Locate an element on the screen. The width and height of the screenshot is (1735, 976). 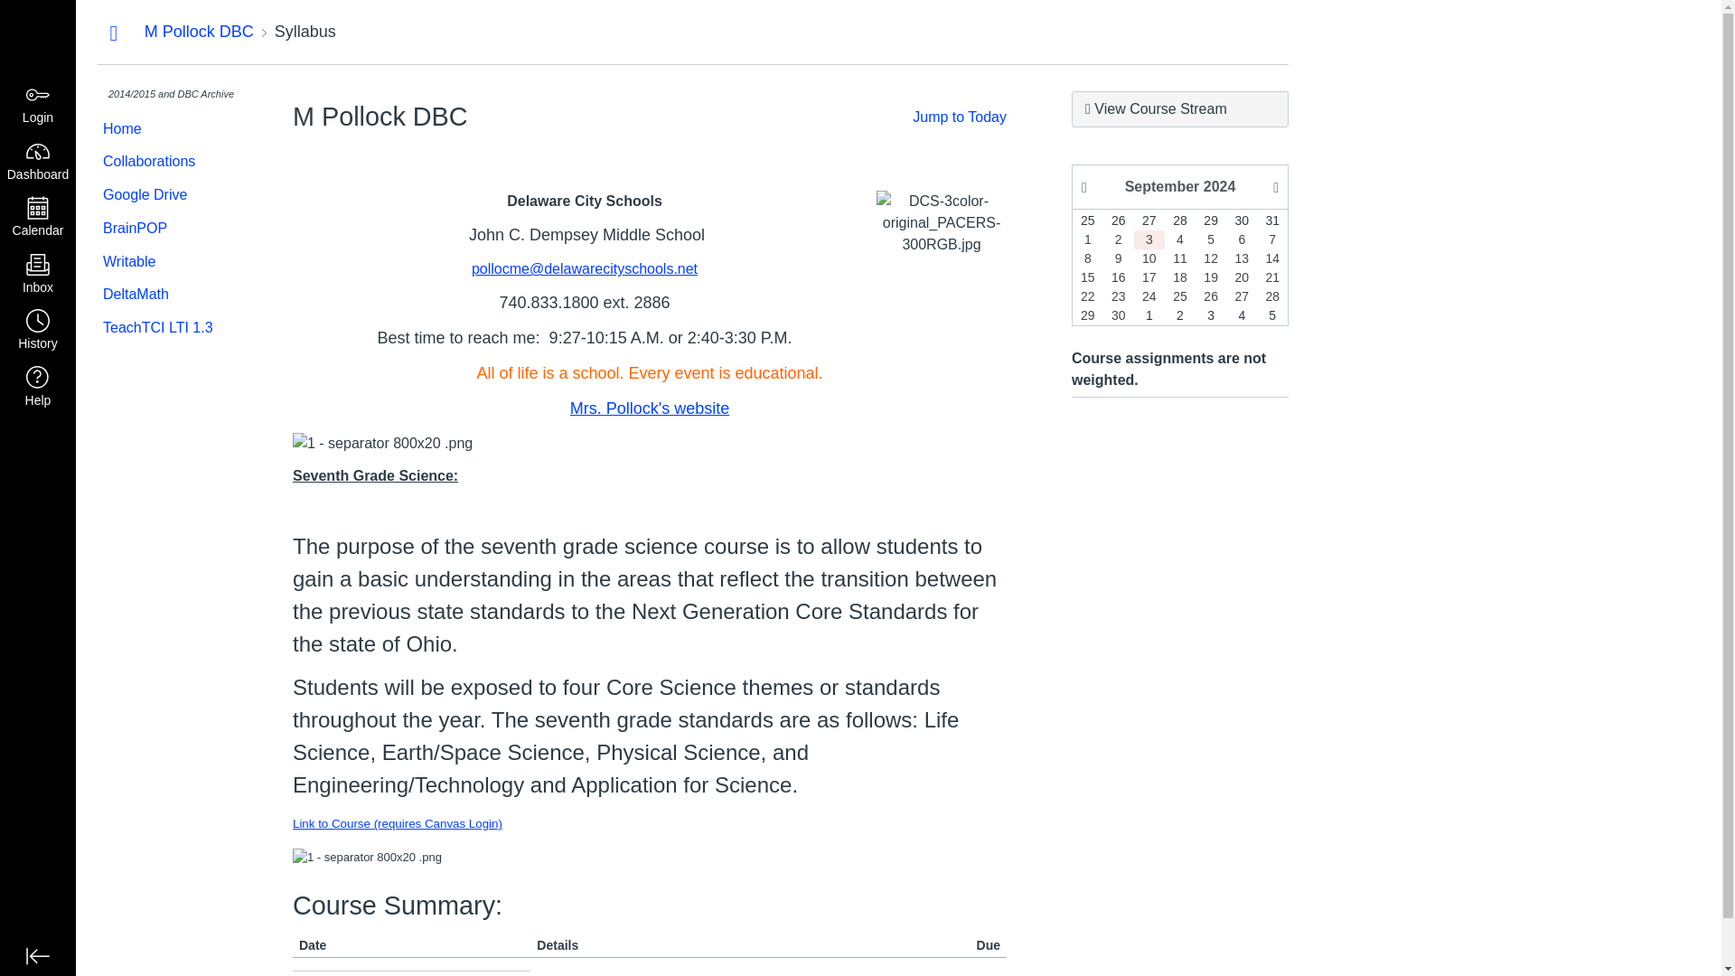
Google Drive is located at coordinates (168, 195).